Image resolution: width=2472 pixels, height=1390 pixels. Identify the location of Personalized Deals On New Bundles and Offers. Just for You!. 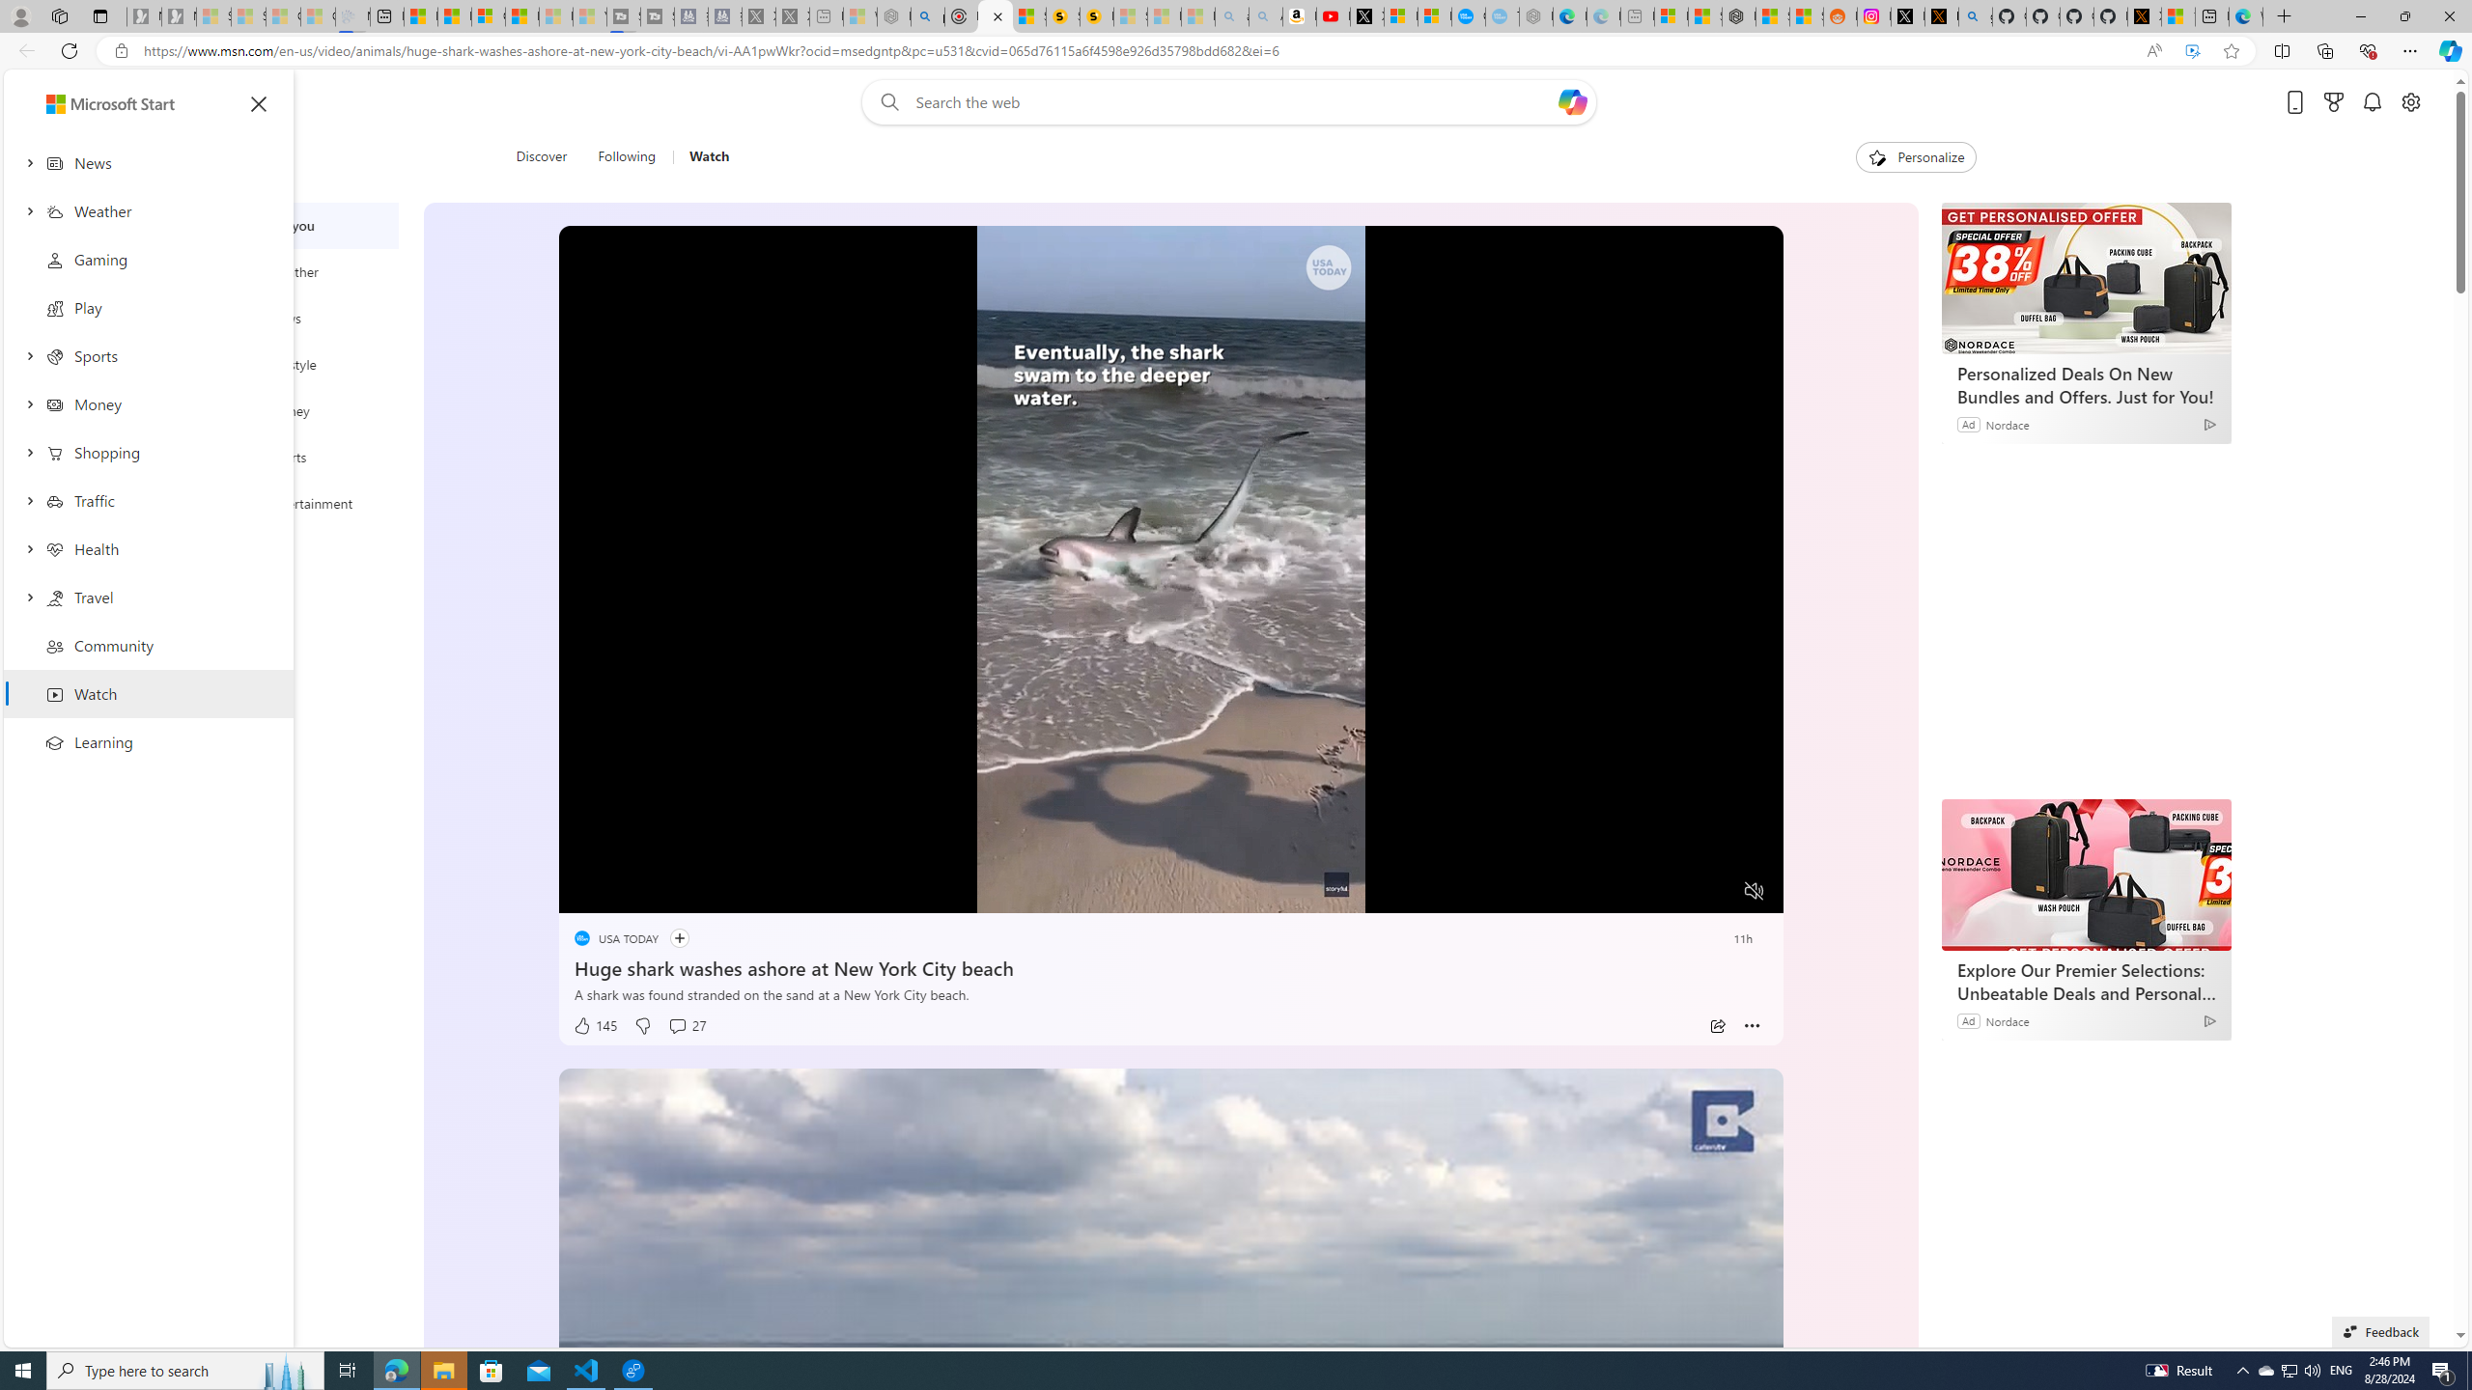
(2086, 278).